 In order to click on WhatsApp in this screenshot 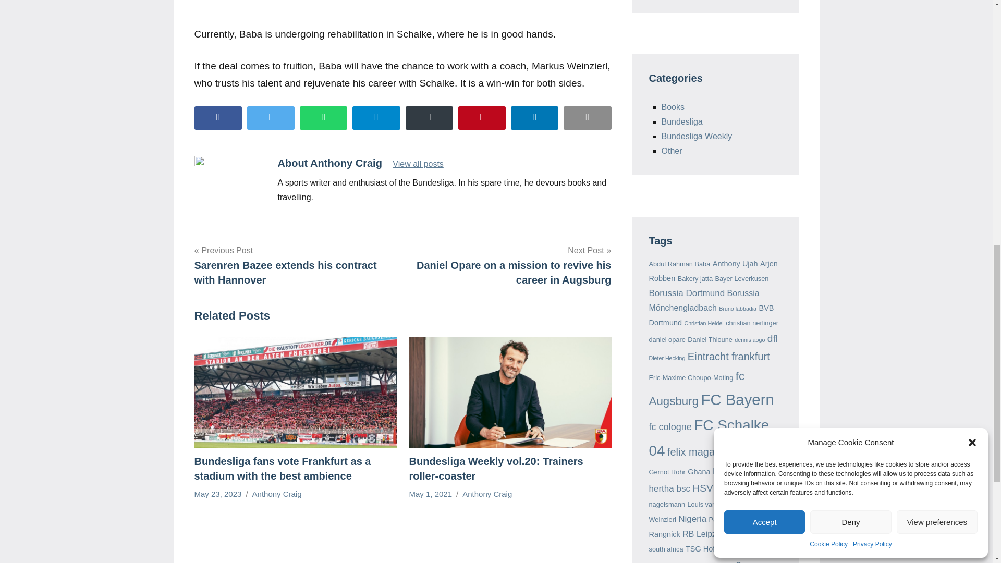, I will do `click(323, 118)`.